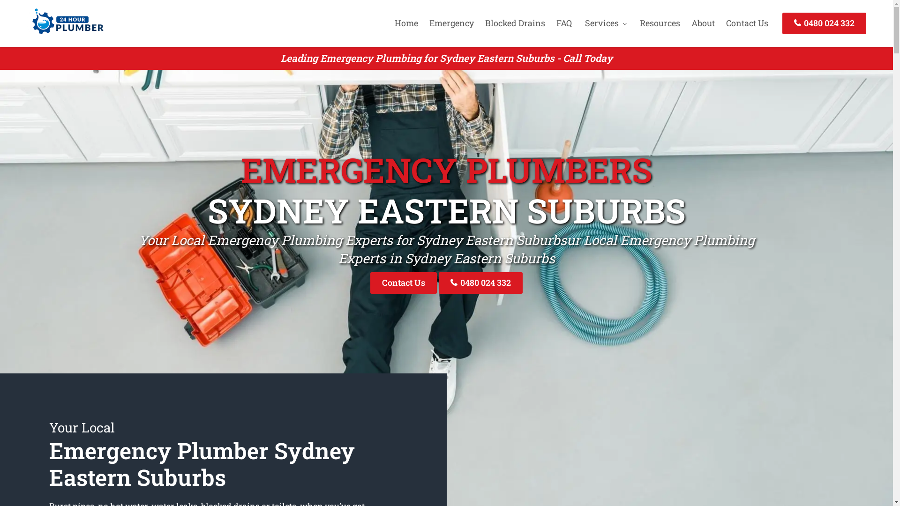 This screenshot has height=506, width=900. I want to click on Home, so click(406, 23).